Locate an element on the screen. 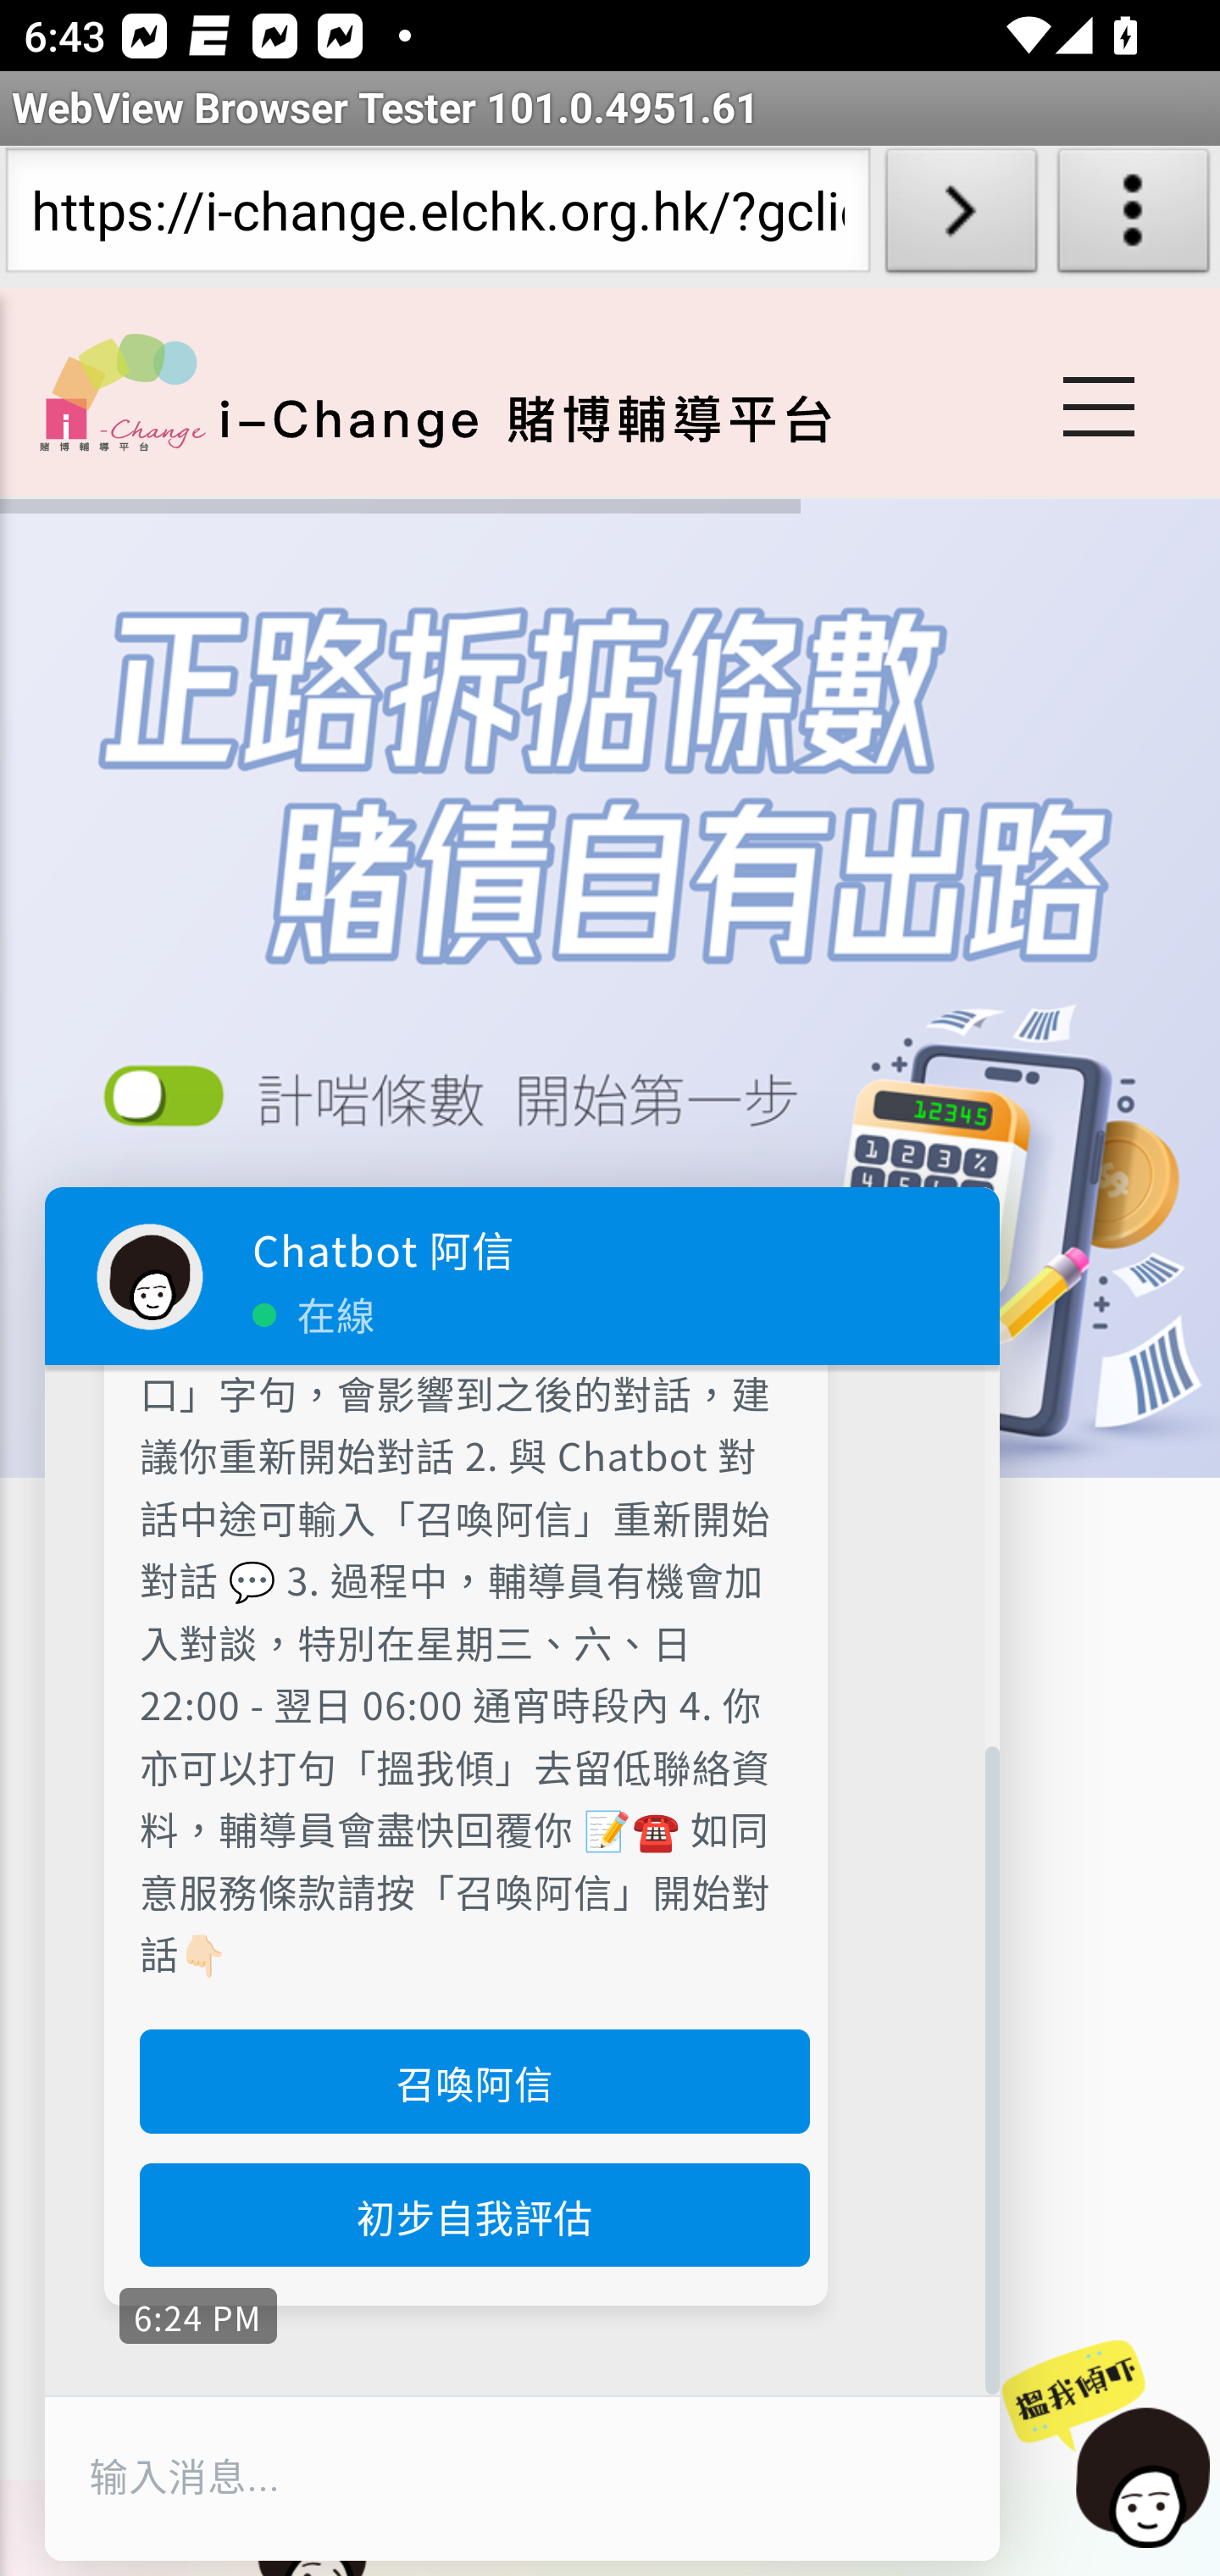  Home is located at coordinates (122, 391).